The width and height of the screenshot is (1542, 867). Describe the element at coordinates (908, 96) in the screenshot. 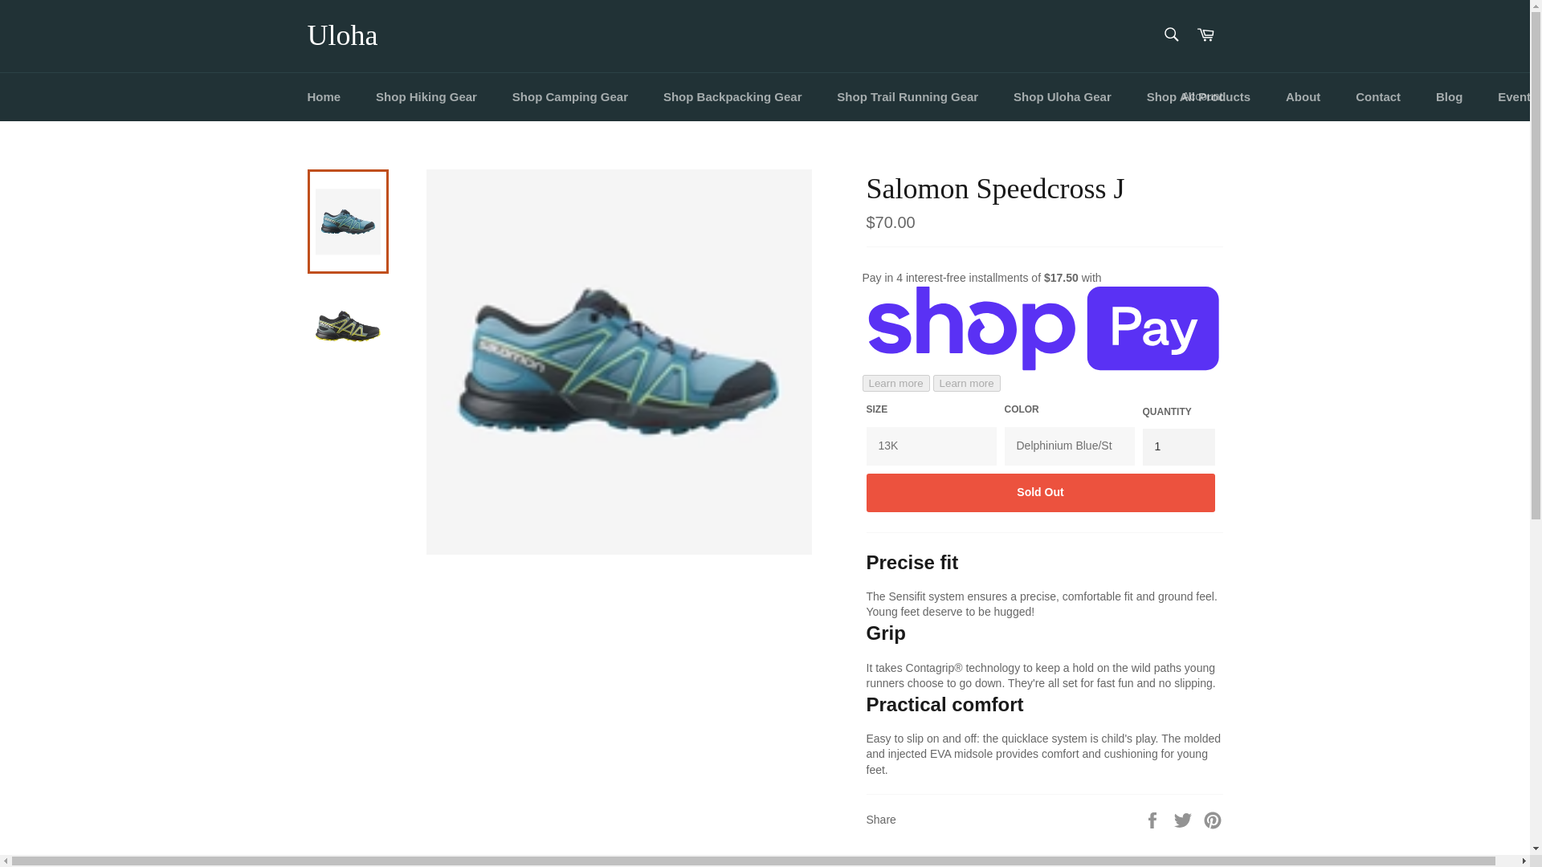

I see `Shop Trail Running Gear` at that location.